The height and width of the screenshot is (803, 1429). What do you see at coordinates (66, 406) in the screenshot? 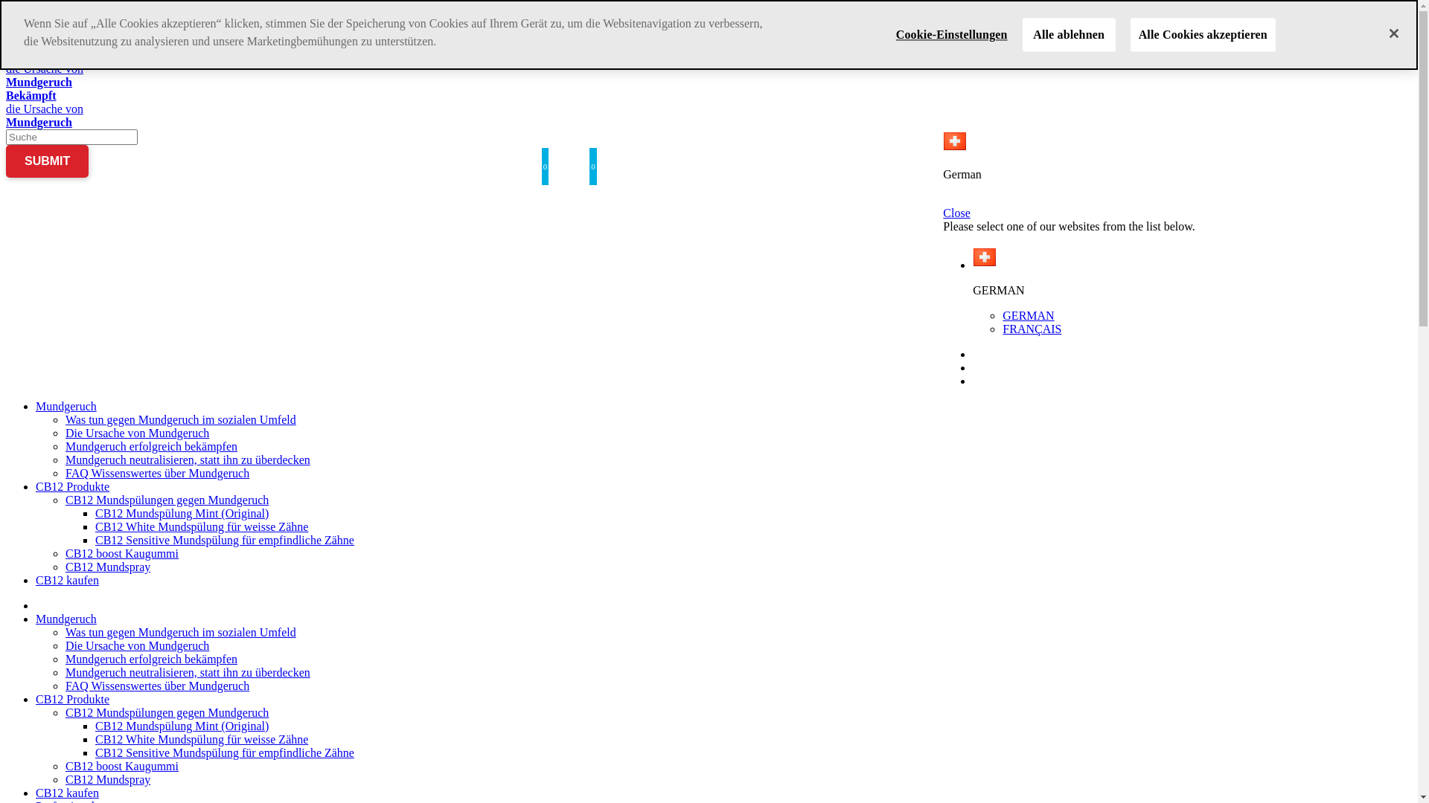
I see `Mundgeruch` at bounding box center [66, 406].